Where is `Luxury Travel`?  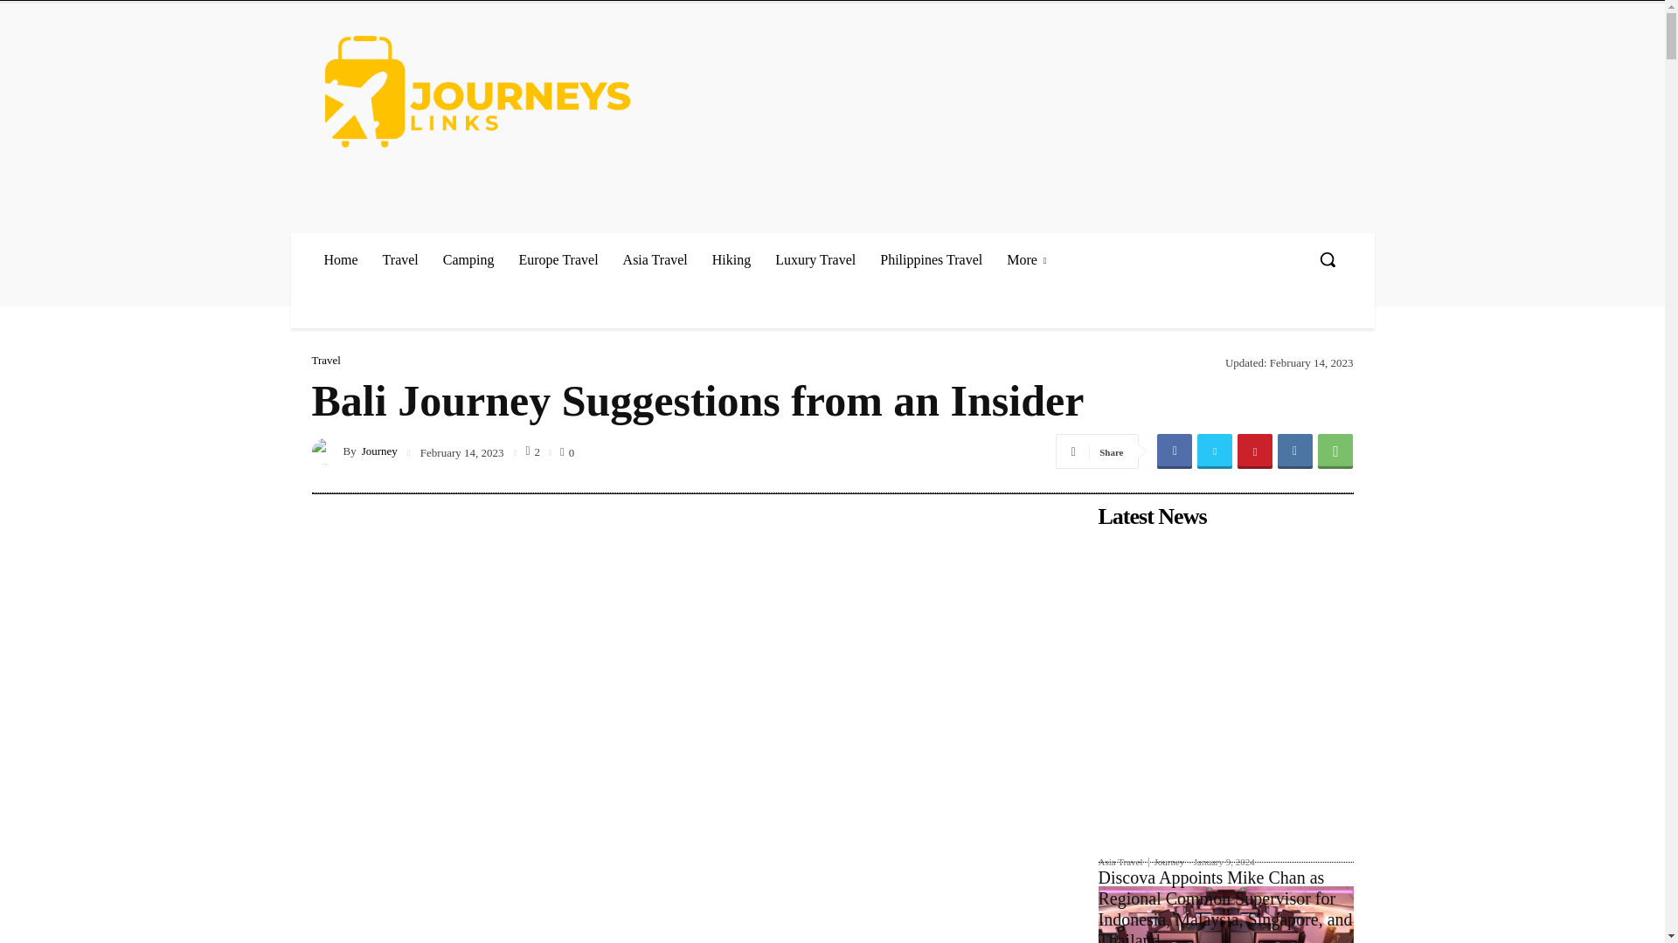
Luxury Travel is located at coordinates (815, 259).